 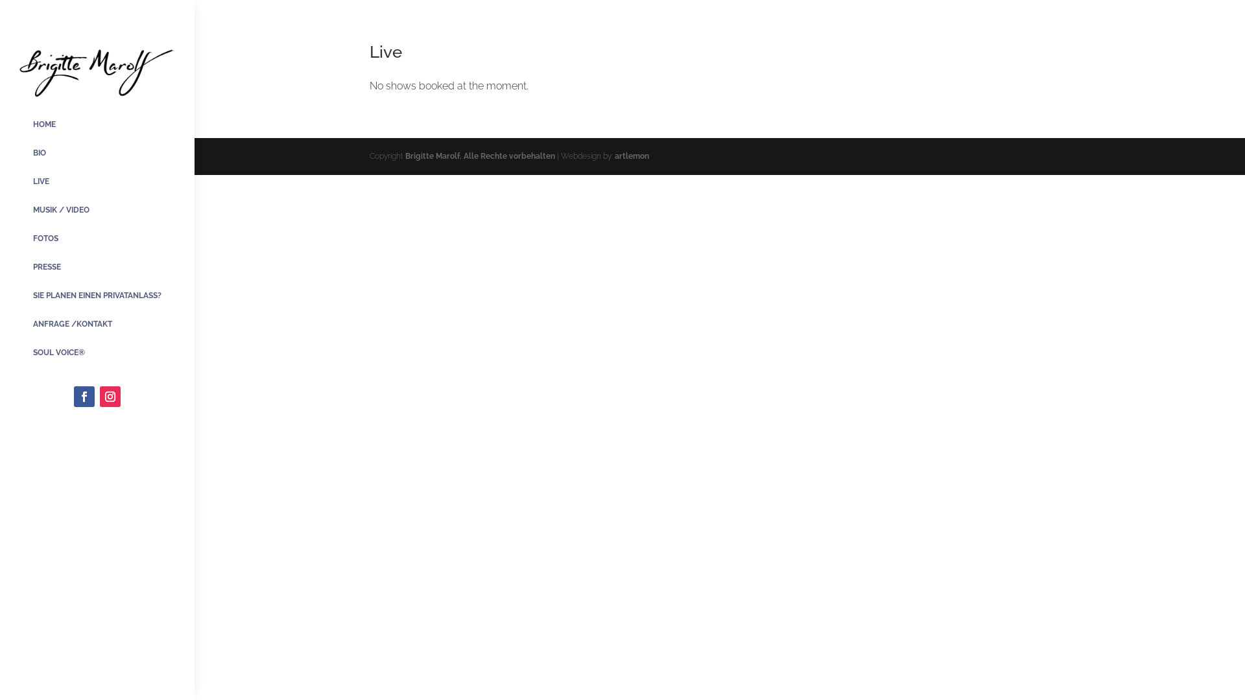 What do you see at coordinates (110, 397) in the screenshot?
I see `Folge auf Instagram` at bounding box center [110, 397].